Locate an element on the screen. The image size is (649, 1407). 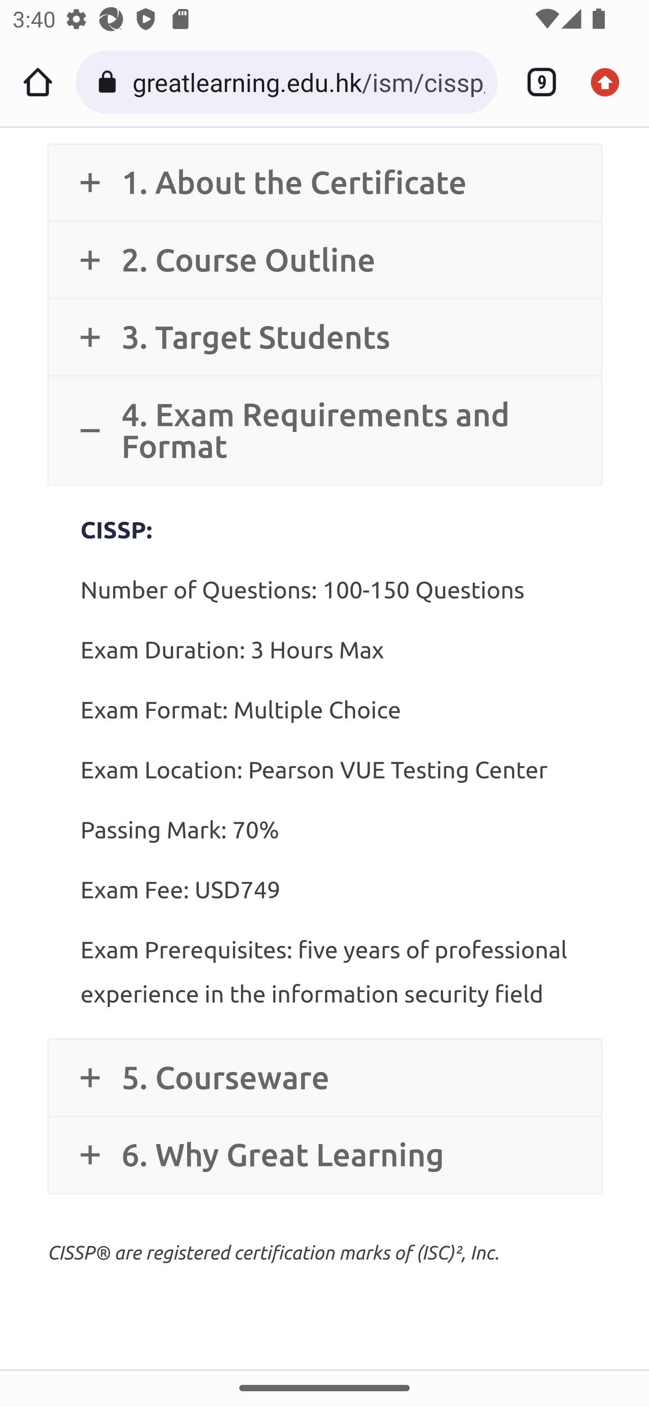
Connection is secure is located at coordinates (110, 82).